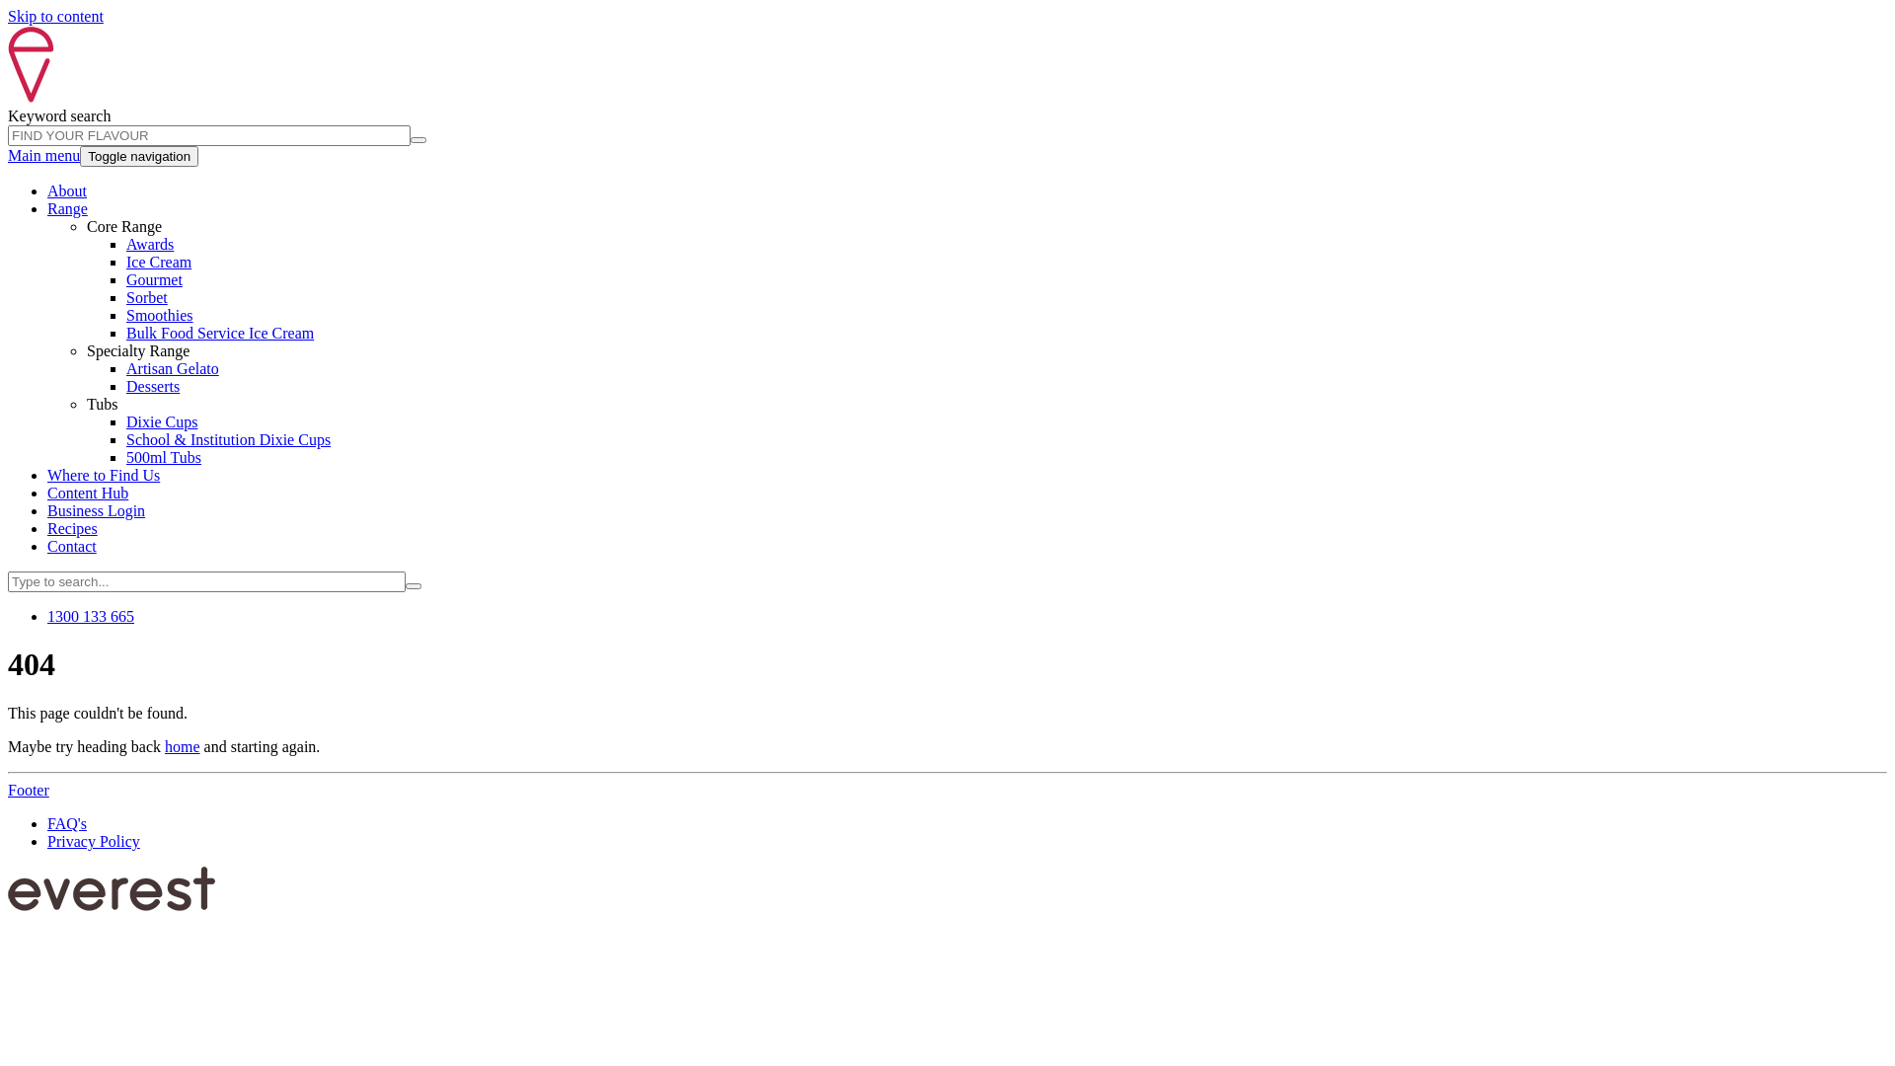 The height and width of the screenshot is (1066, 1895). I want to click on Content Hub, so click(88, 494).